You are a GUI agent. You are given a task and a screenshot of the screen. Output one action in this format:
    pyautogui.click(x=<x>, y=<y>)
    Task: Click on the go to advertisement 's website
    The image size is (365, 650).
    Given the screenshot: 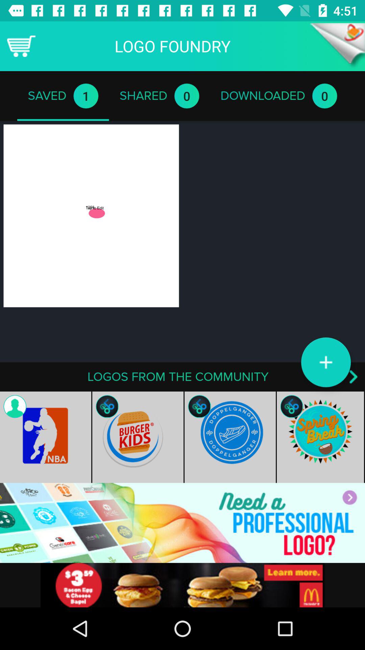 What is the action you would take?
    pyautogui.click(x=182, y=585)
    